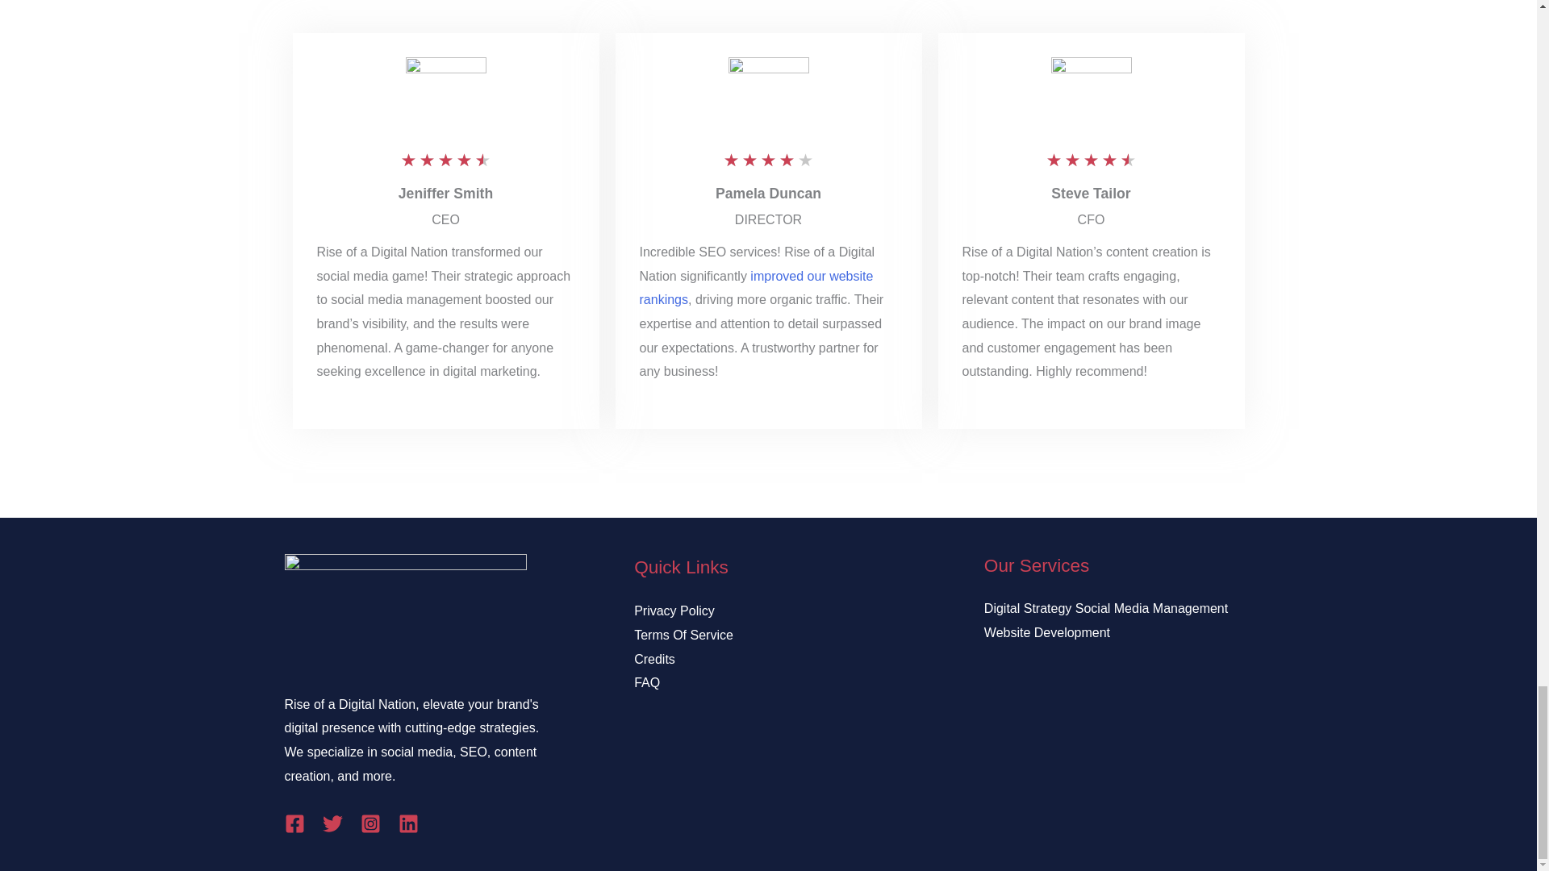 This screenshot has height=871, width=1549. Describe the element at coordinates (683, 634) in the screenshot. I see `Terms Of Service` at that location.